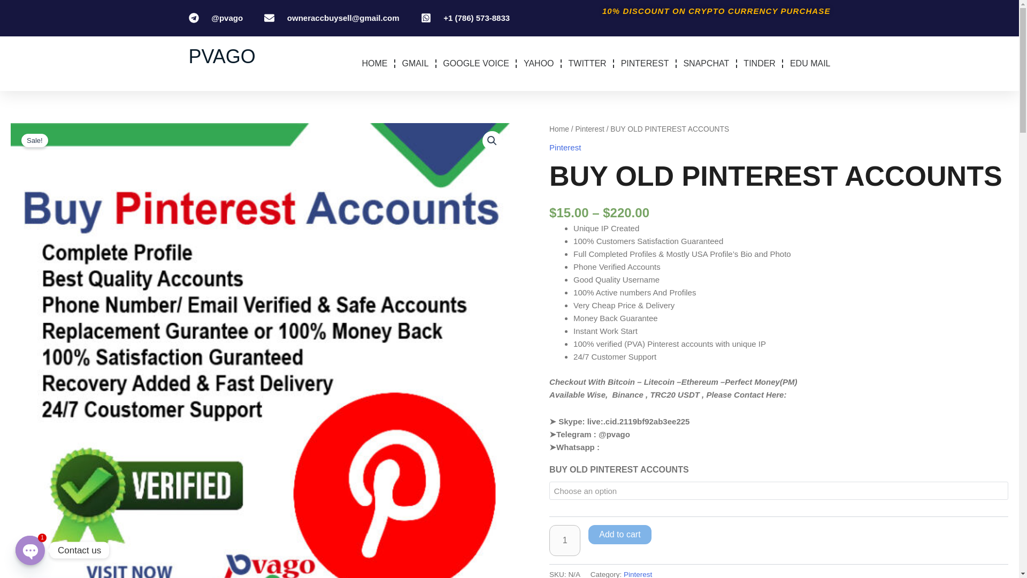 This screenshot has width=1027, height=578. I want to click on TINDER, so click(760, 63).